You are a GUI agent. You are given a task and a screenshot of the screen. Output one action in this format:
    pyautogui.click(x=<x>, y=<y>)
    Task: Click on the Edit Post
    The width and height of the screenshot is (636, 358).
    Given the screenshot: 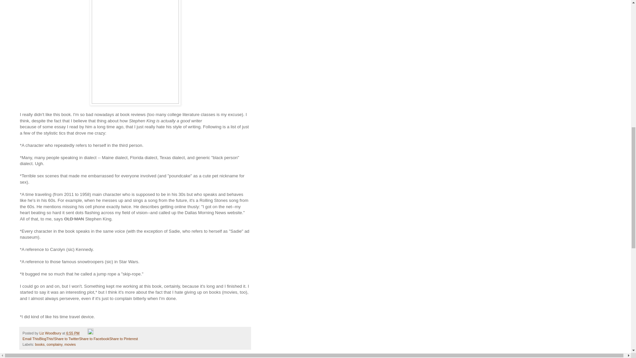 What is the action you would take?
    pyautogui.click(x=90, y=333)
    